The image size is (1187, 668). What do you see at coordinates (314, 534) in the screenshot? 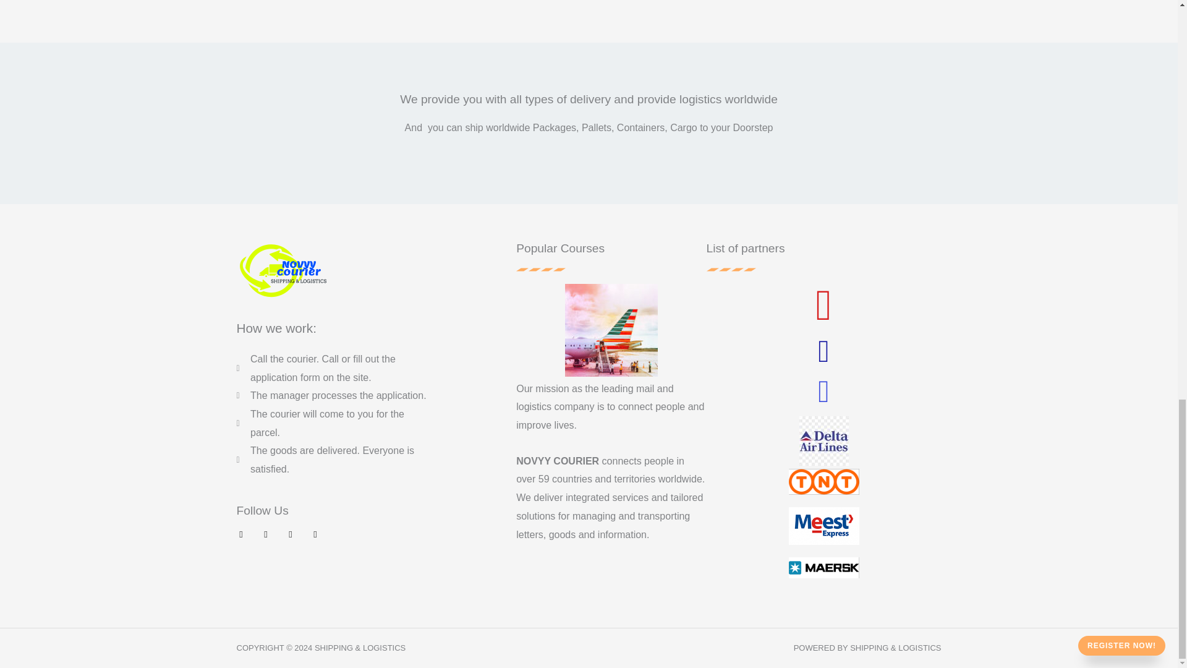
I see `Youtube` at bounding box center [314, 534].